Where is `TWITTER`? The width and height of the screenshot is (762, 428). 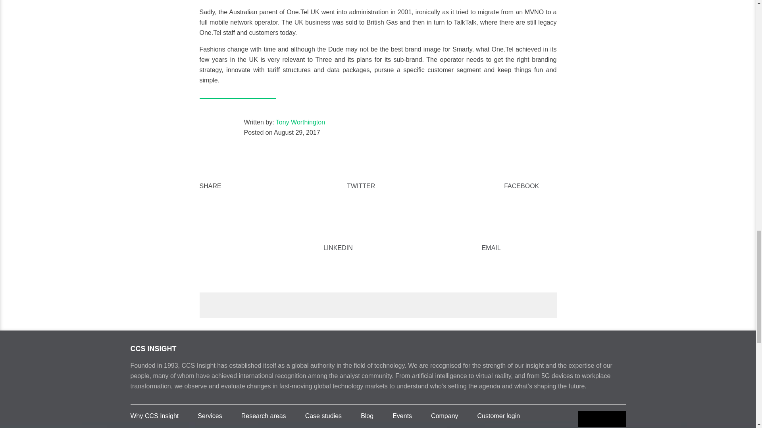 TWITTER is located at coordinates (300, 186).